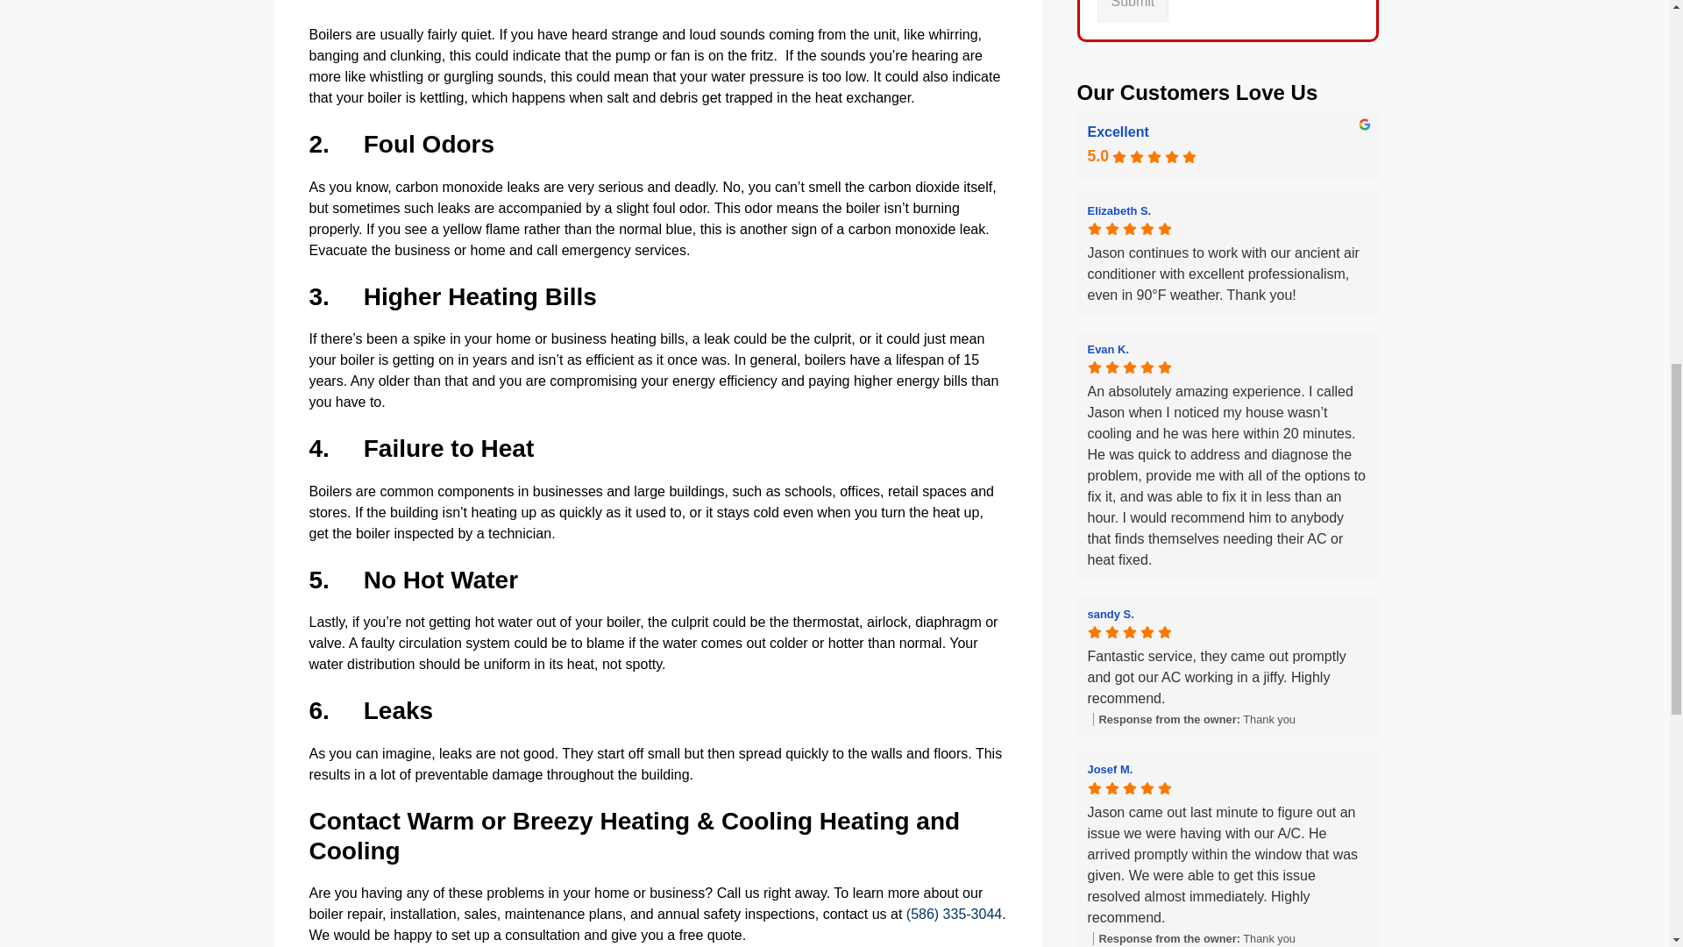 The height and width of the screenshot is (947, 1683). What do you see at coordinates (1133, 11) in the screenshot?
I see `Submit` at bounding box center [1133, 11].